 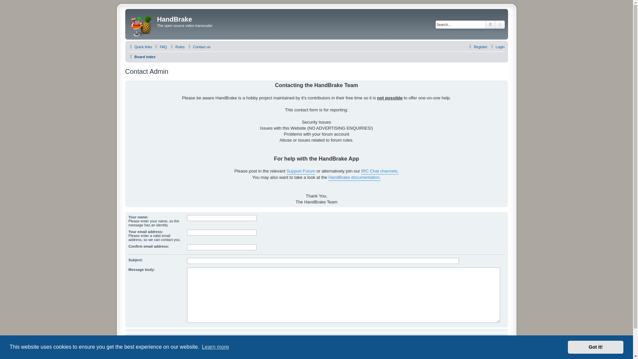 What do you see at coordinates (142, 354) in the screenshot?
I see `Board index` at bounding box center [142, 354].